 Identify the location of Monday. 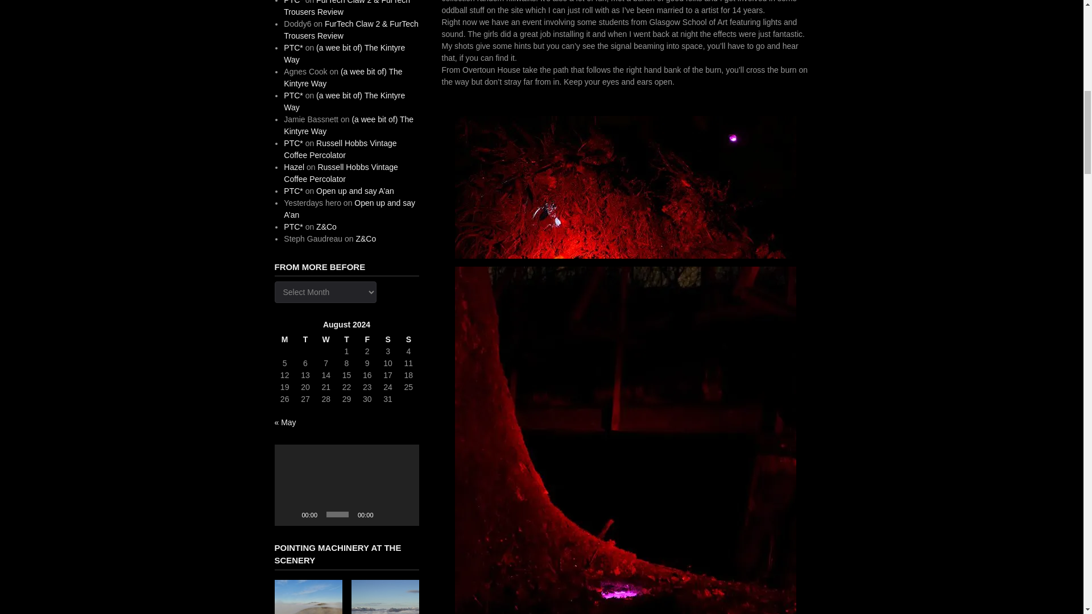
(284, 340).